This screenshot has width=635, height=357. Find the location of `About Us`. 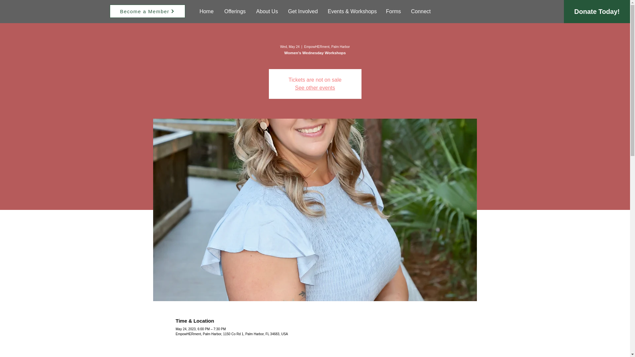

About Us is located at coordinates (267, 11).